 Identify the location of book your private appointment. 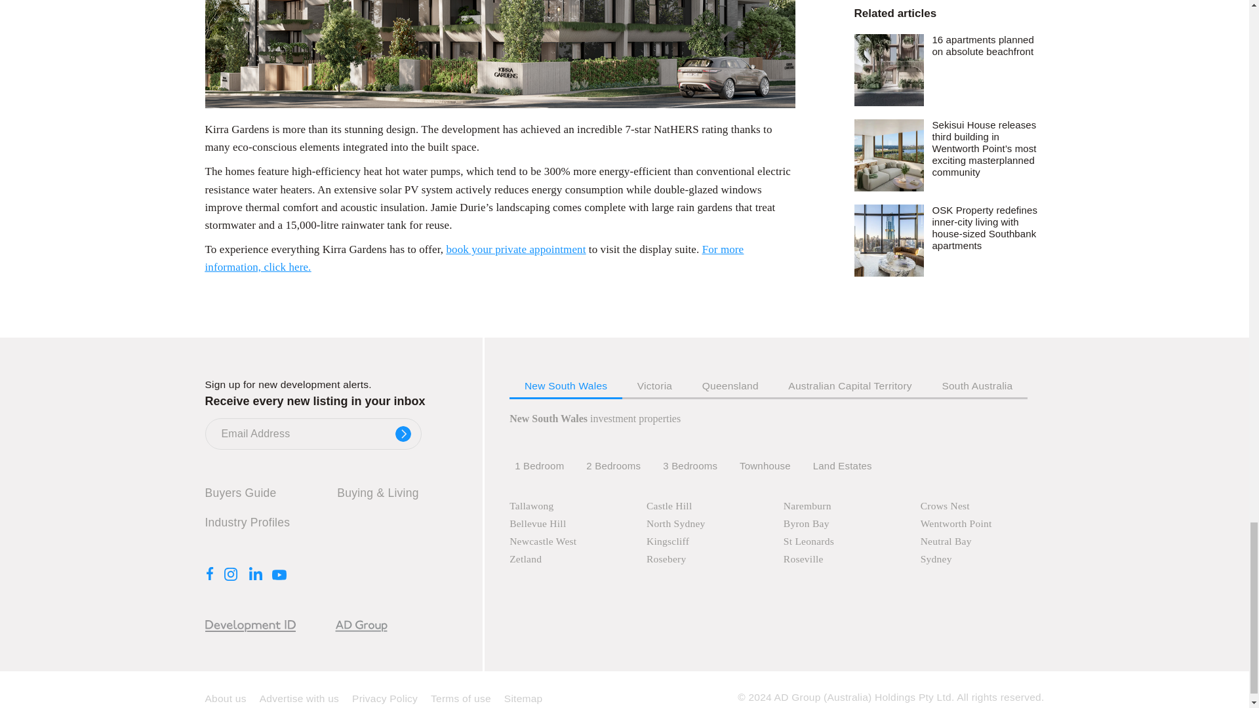
(515, 249).